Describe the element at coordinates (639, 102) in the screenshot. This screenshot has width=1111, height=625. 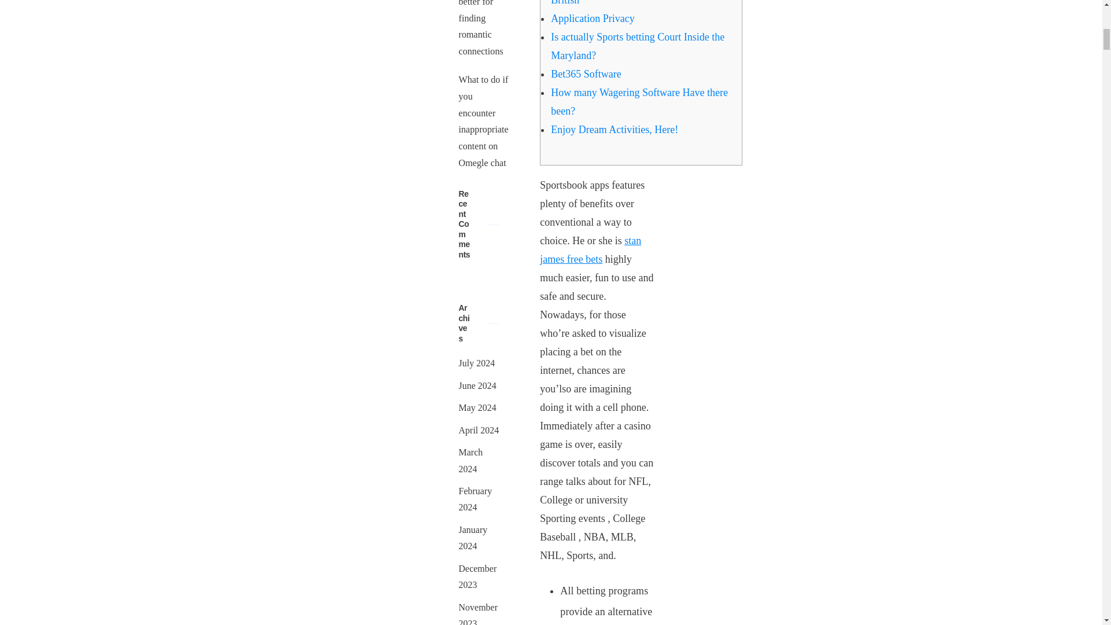
I see `How many Wagering Software Have there been?` at that location.